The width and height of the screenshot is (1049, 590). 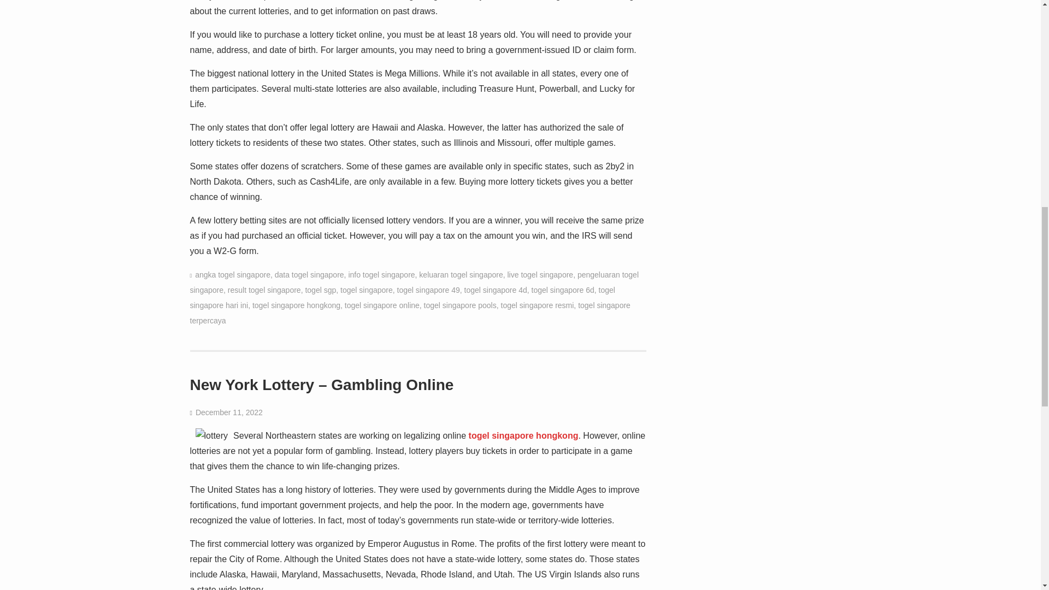 What do you see at coordinates (320, 290) in the screenshot?
I see `togel sgp` at bounding box center [320, 290].